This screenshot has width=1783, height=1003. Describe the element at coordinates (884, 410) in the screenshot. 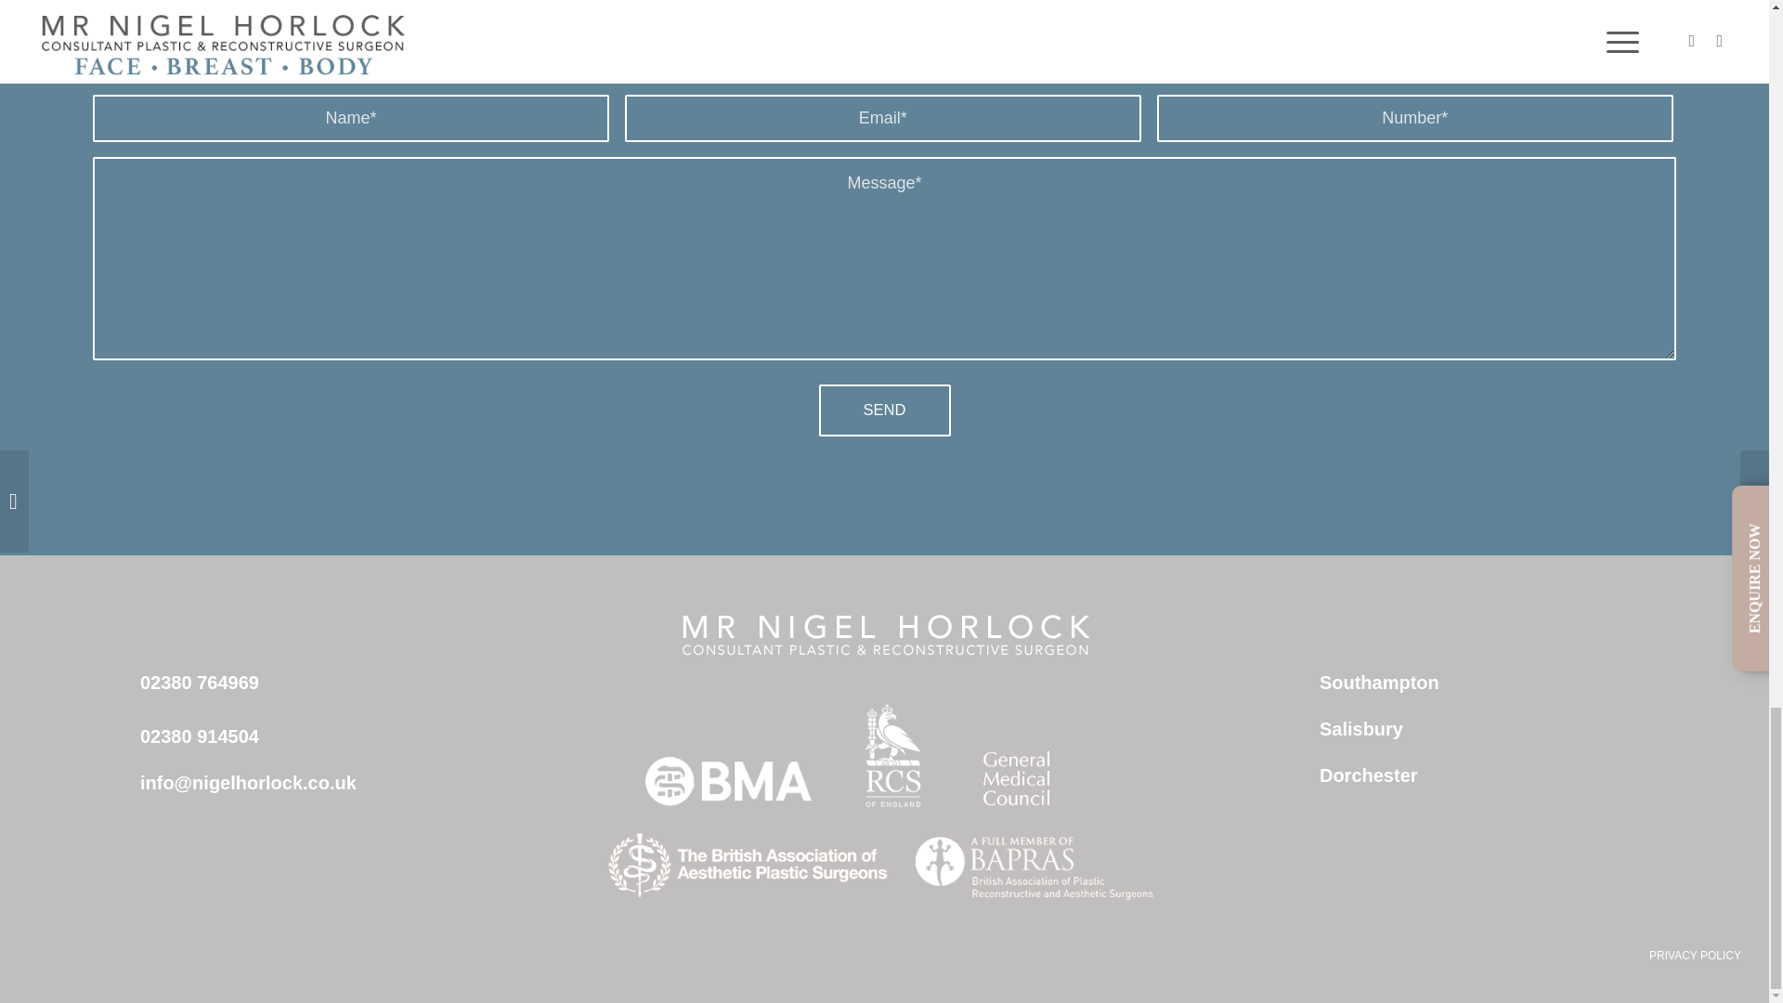

I see `SEND` at that location.